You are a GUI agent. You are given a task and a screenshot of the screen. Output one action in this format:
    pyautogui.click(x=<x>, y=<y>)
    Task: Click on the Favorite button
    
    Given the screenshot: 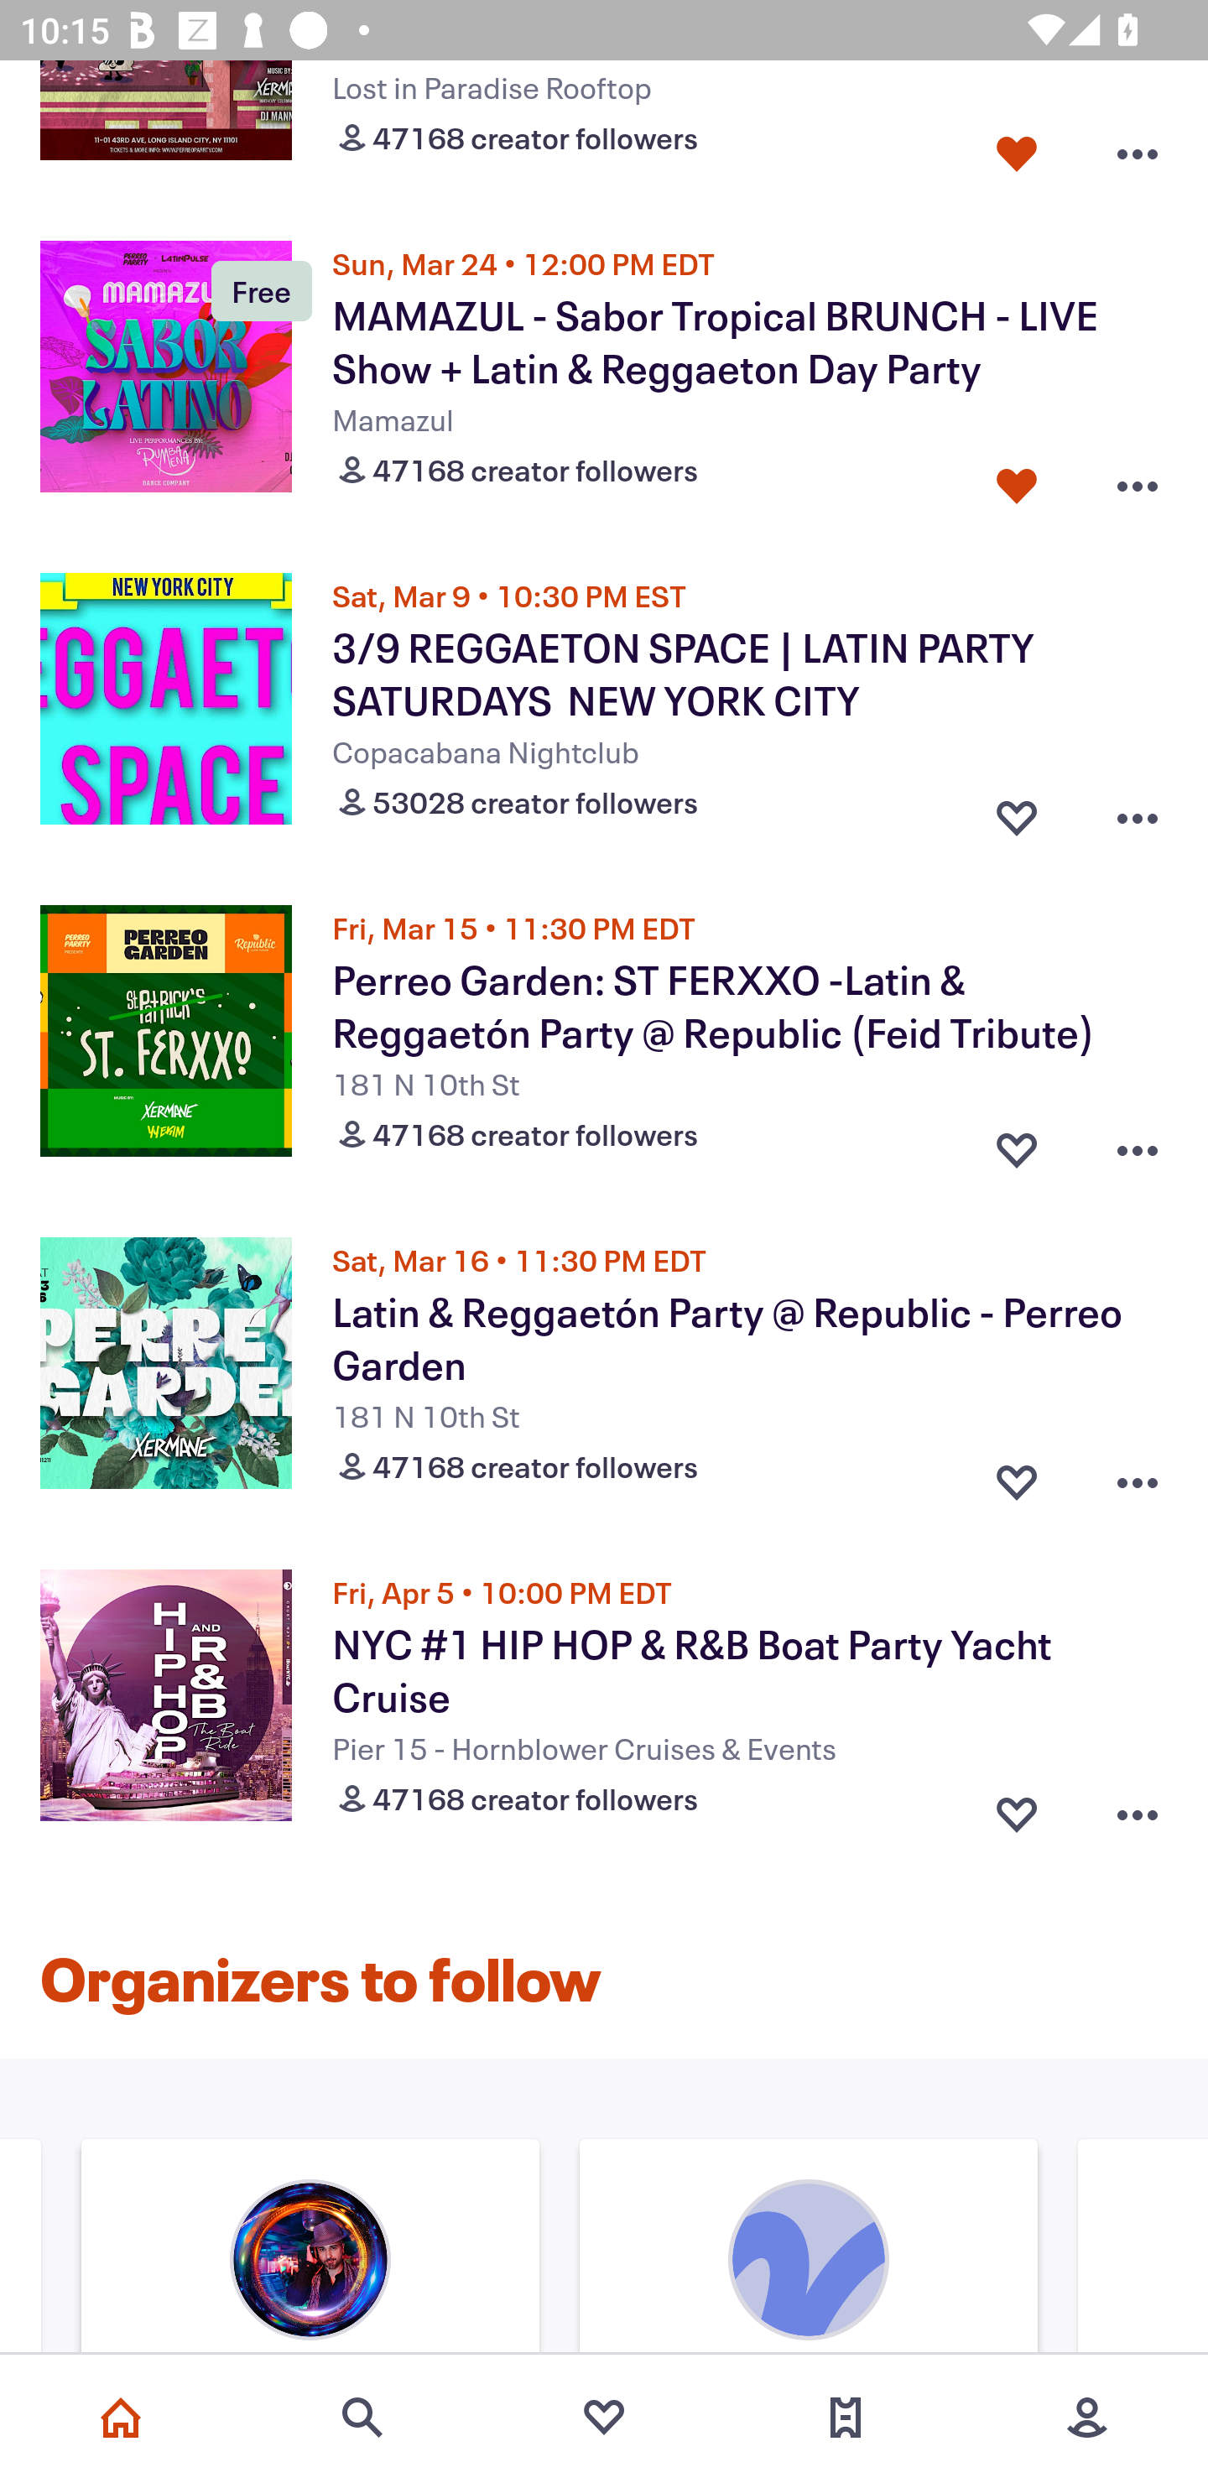 What is the action you would take?
    pyautogui.click(x=1017, y=480)
    